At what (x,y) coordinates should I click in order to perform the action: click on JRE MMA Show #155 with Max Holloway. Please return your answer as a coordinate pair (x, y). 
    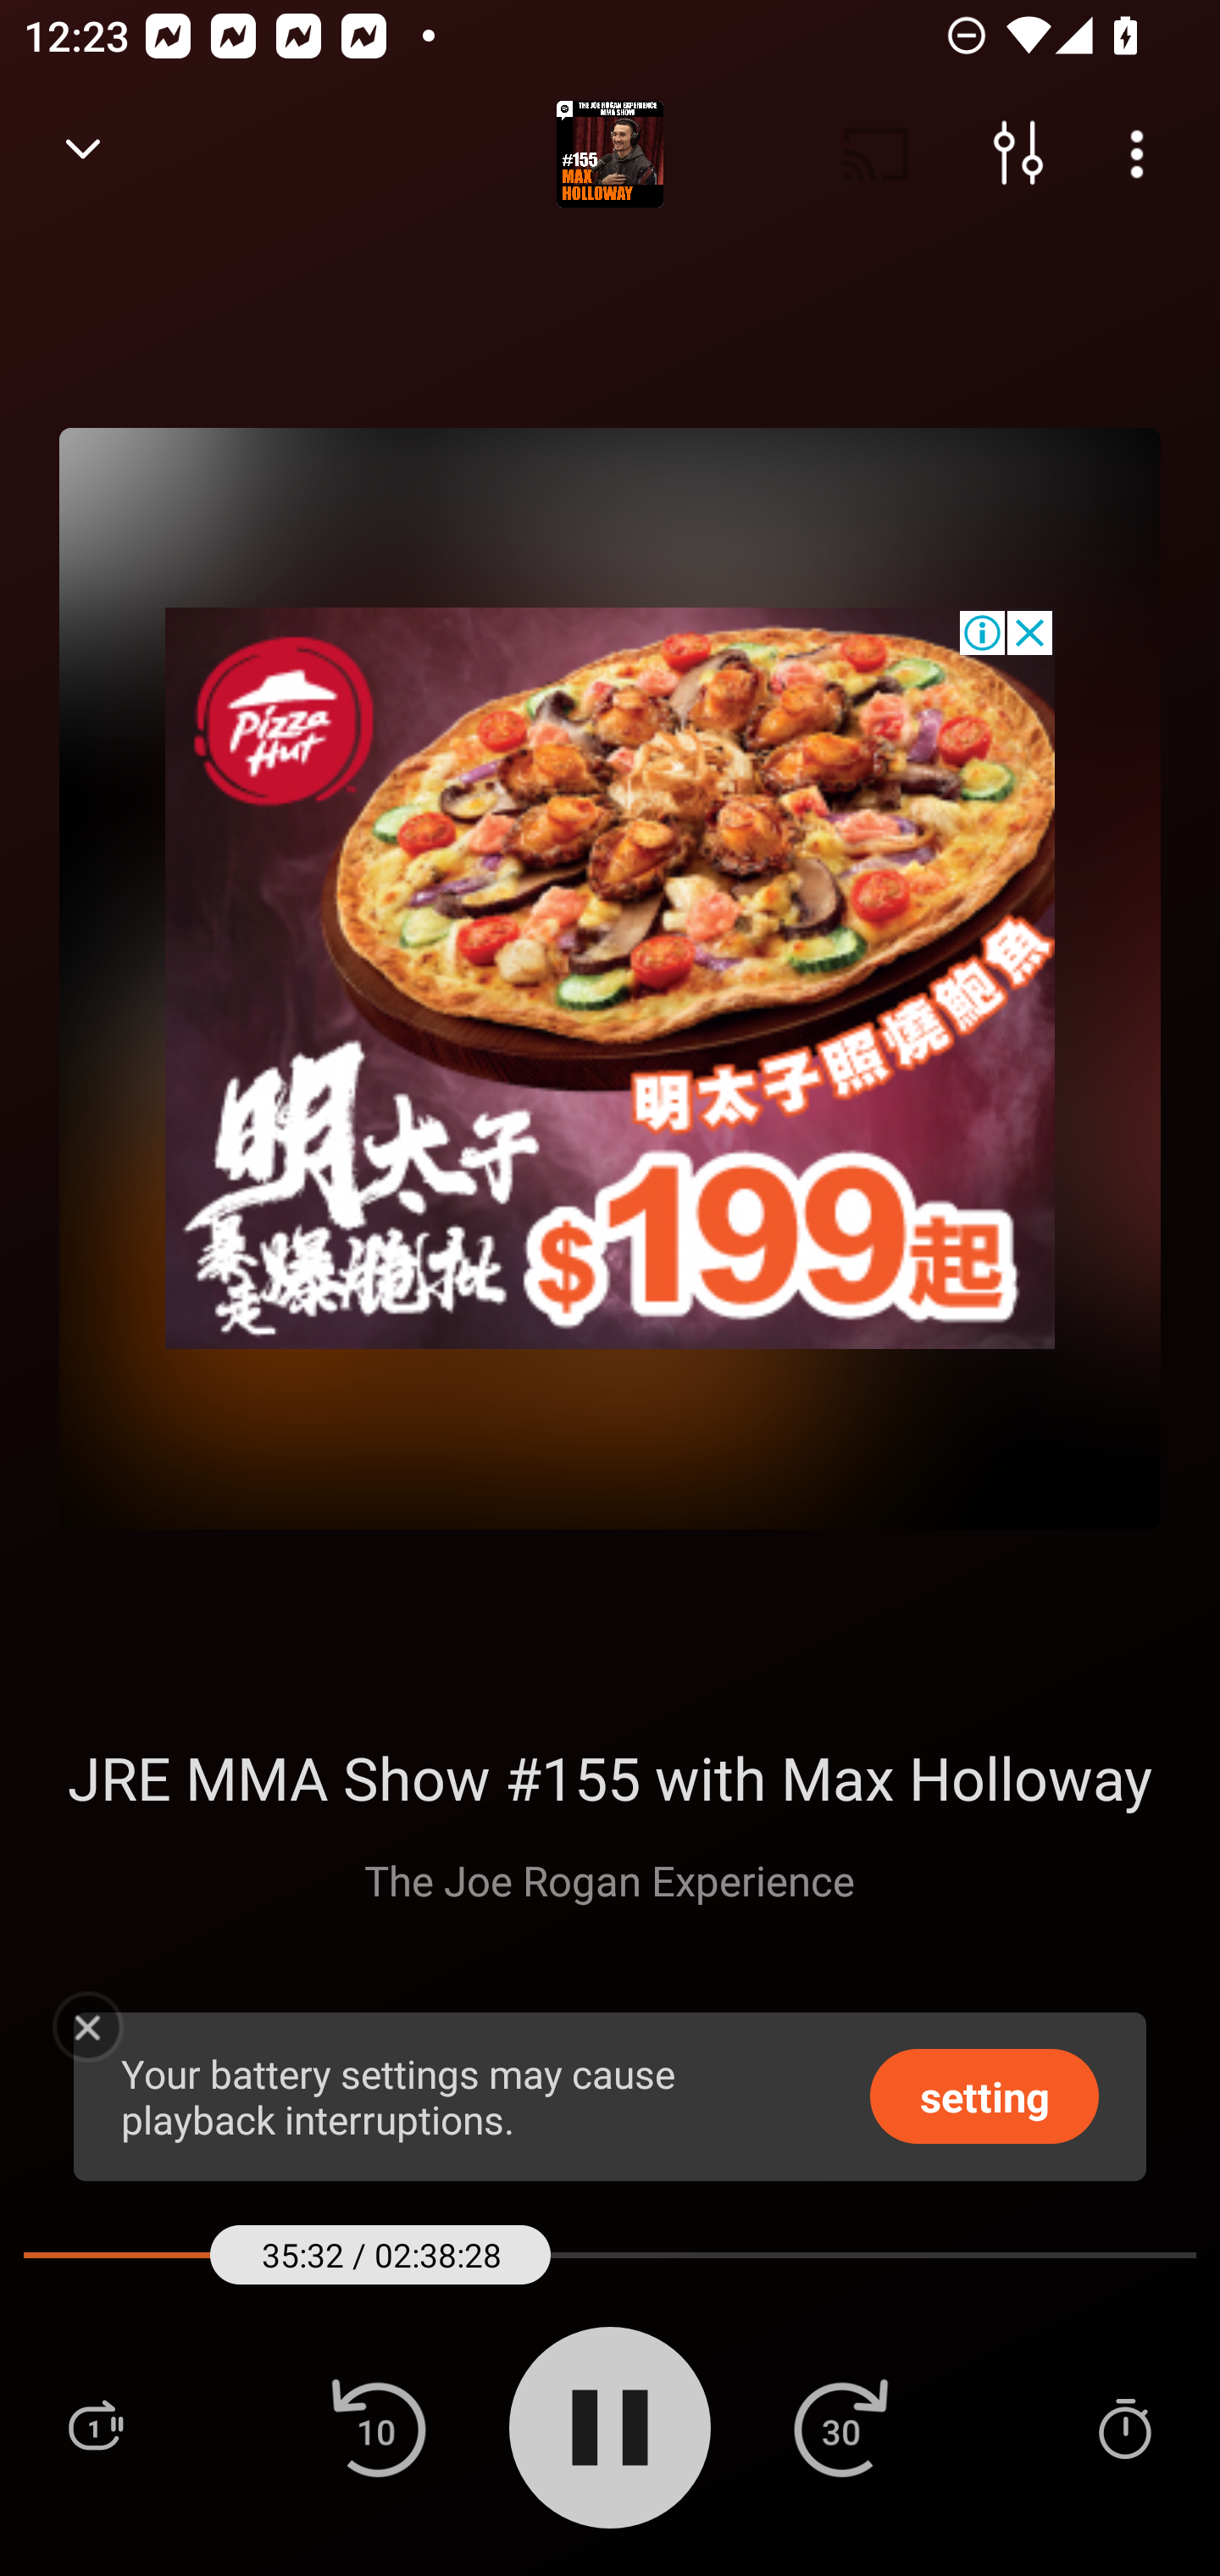
    Looking at the image, I should click on (608, 1777).